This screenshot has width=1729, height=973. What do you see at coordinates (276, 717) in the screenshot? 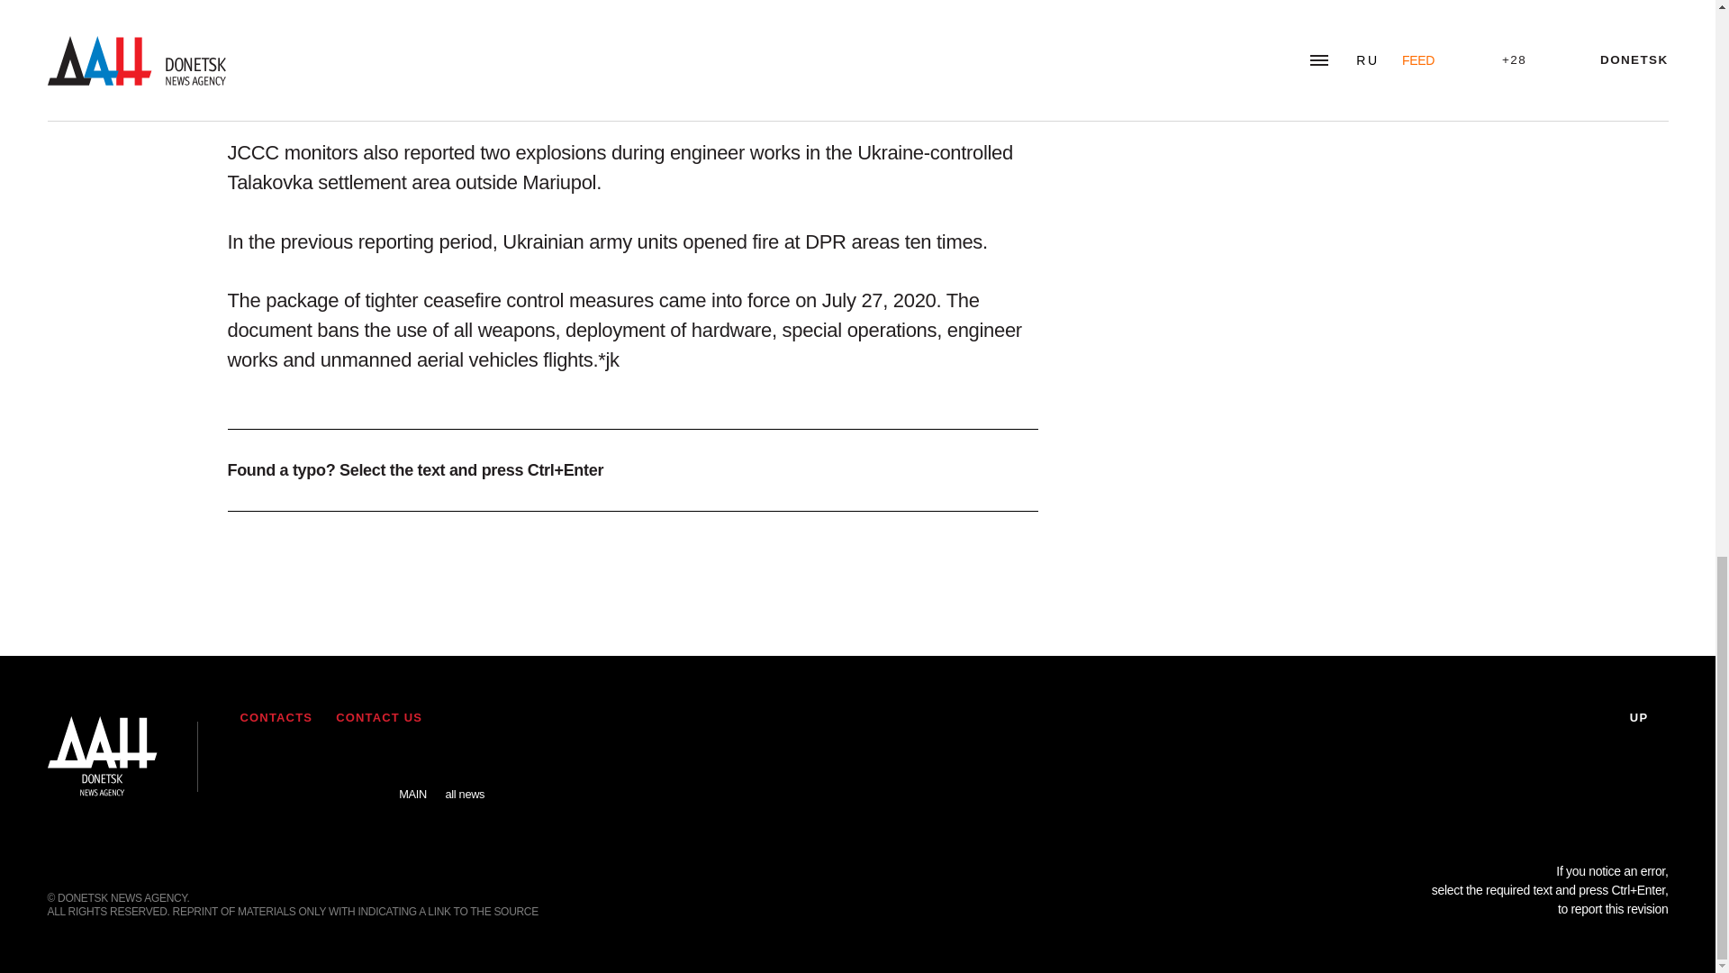
I see `CONTACTS` at bounding box center [276, 717].